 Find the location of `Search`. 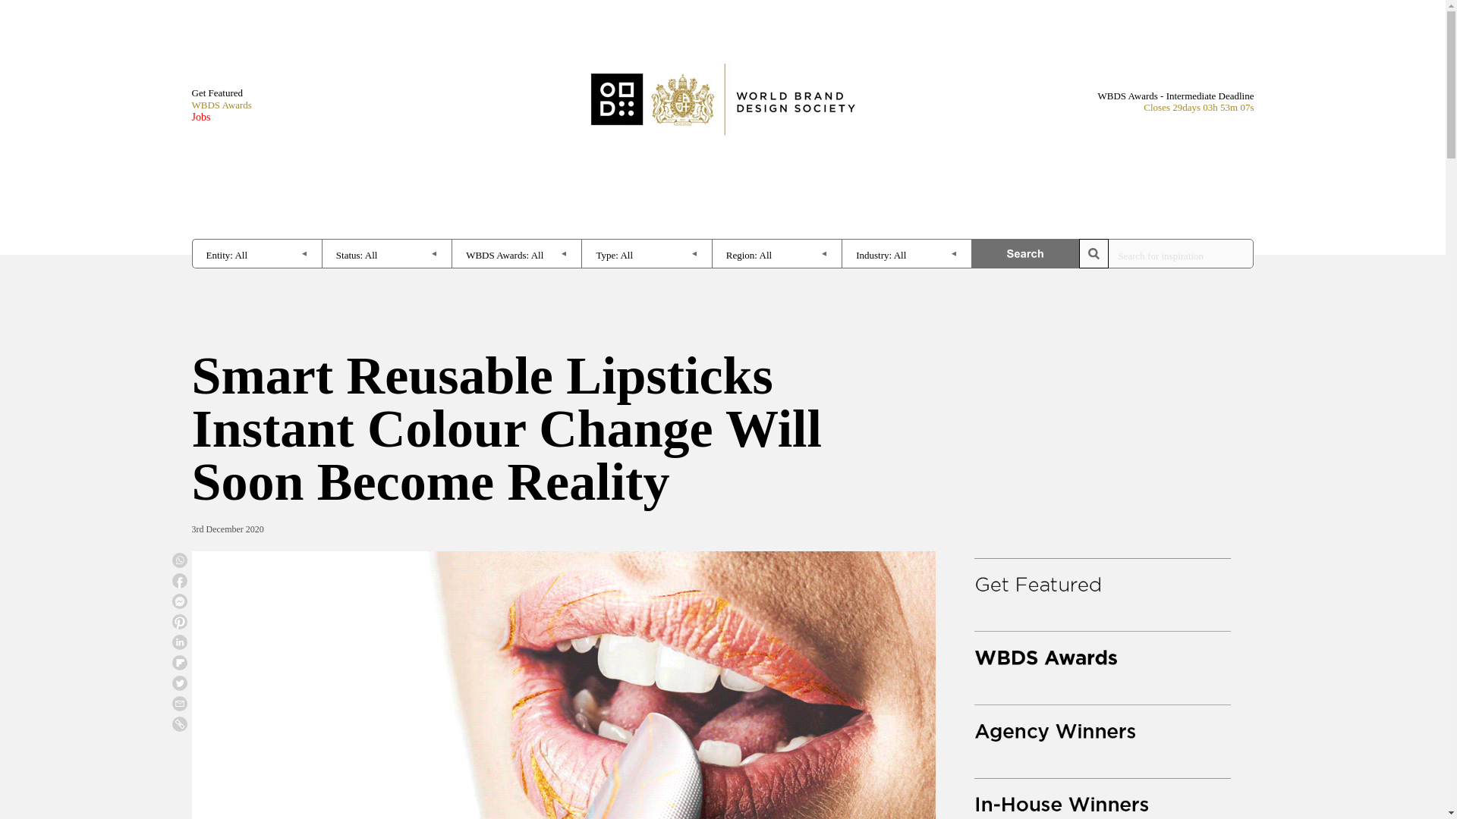

Search is located at coordinates (1025, 253).